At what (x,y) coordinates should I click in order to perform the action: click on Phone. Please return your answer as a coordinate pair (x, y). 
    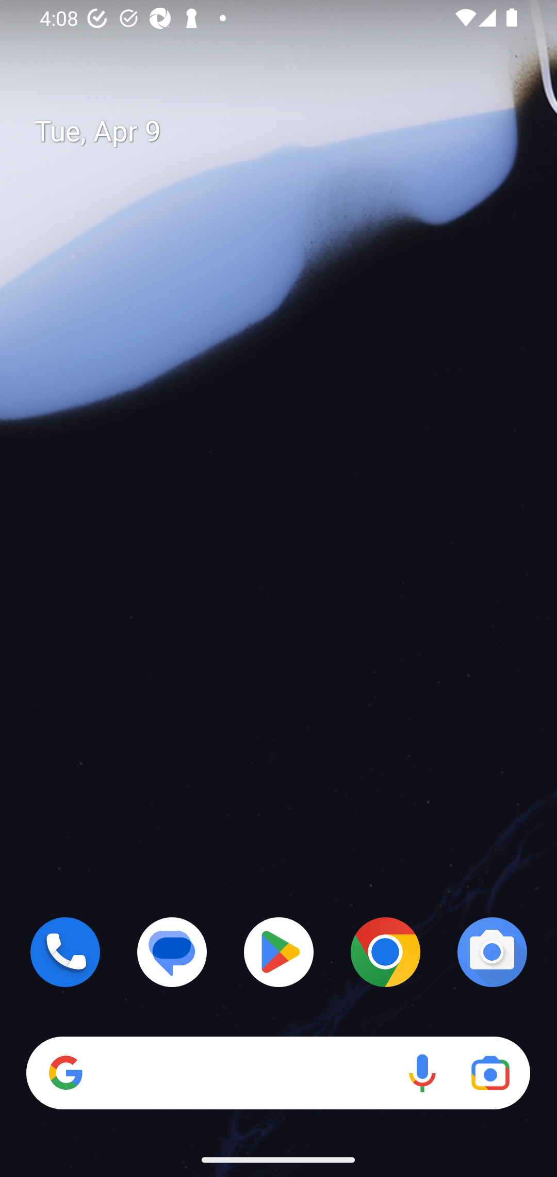
    Looking at the image, I should click on (65, 952).